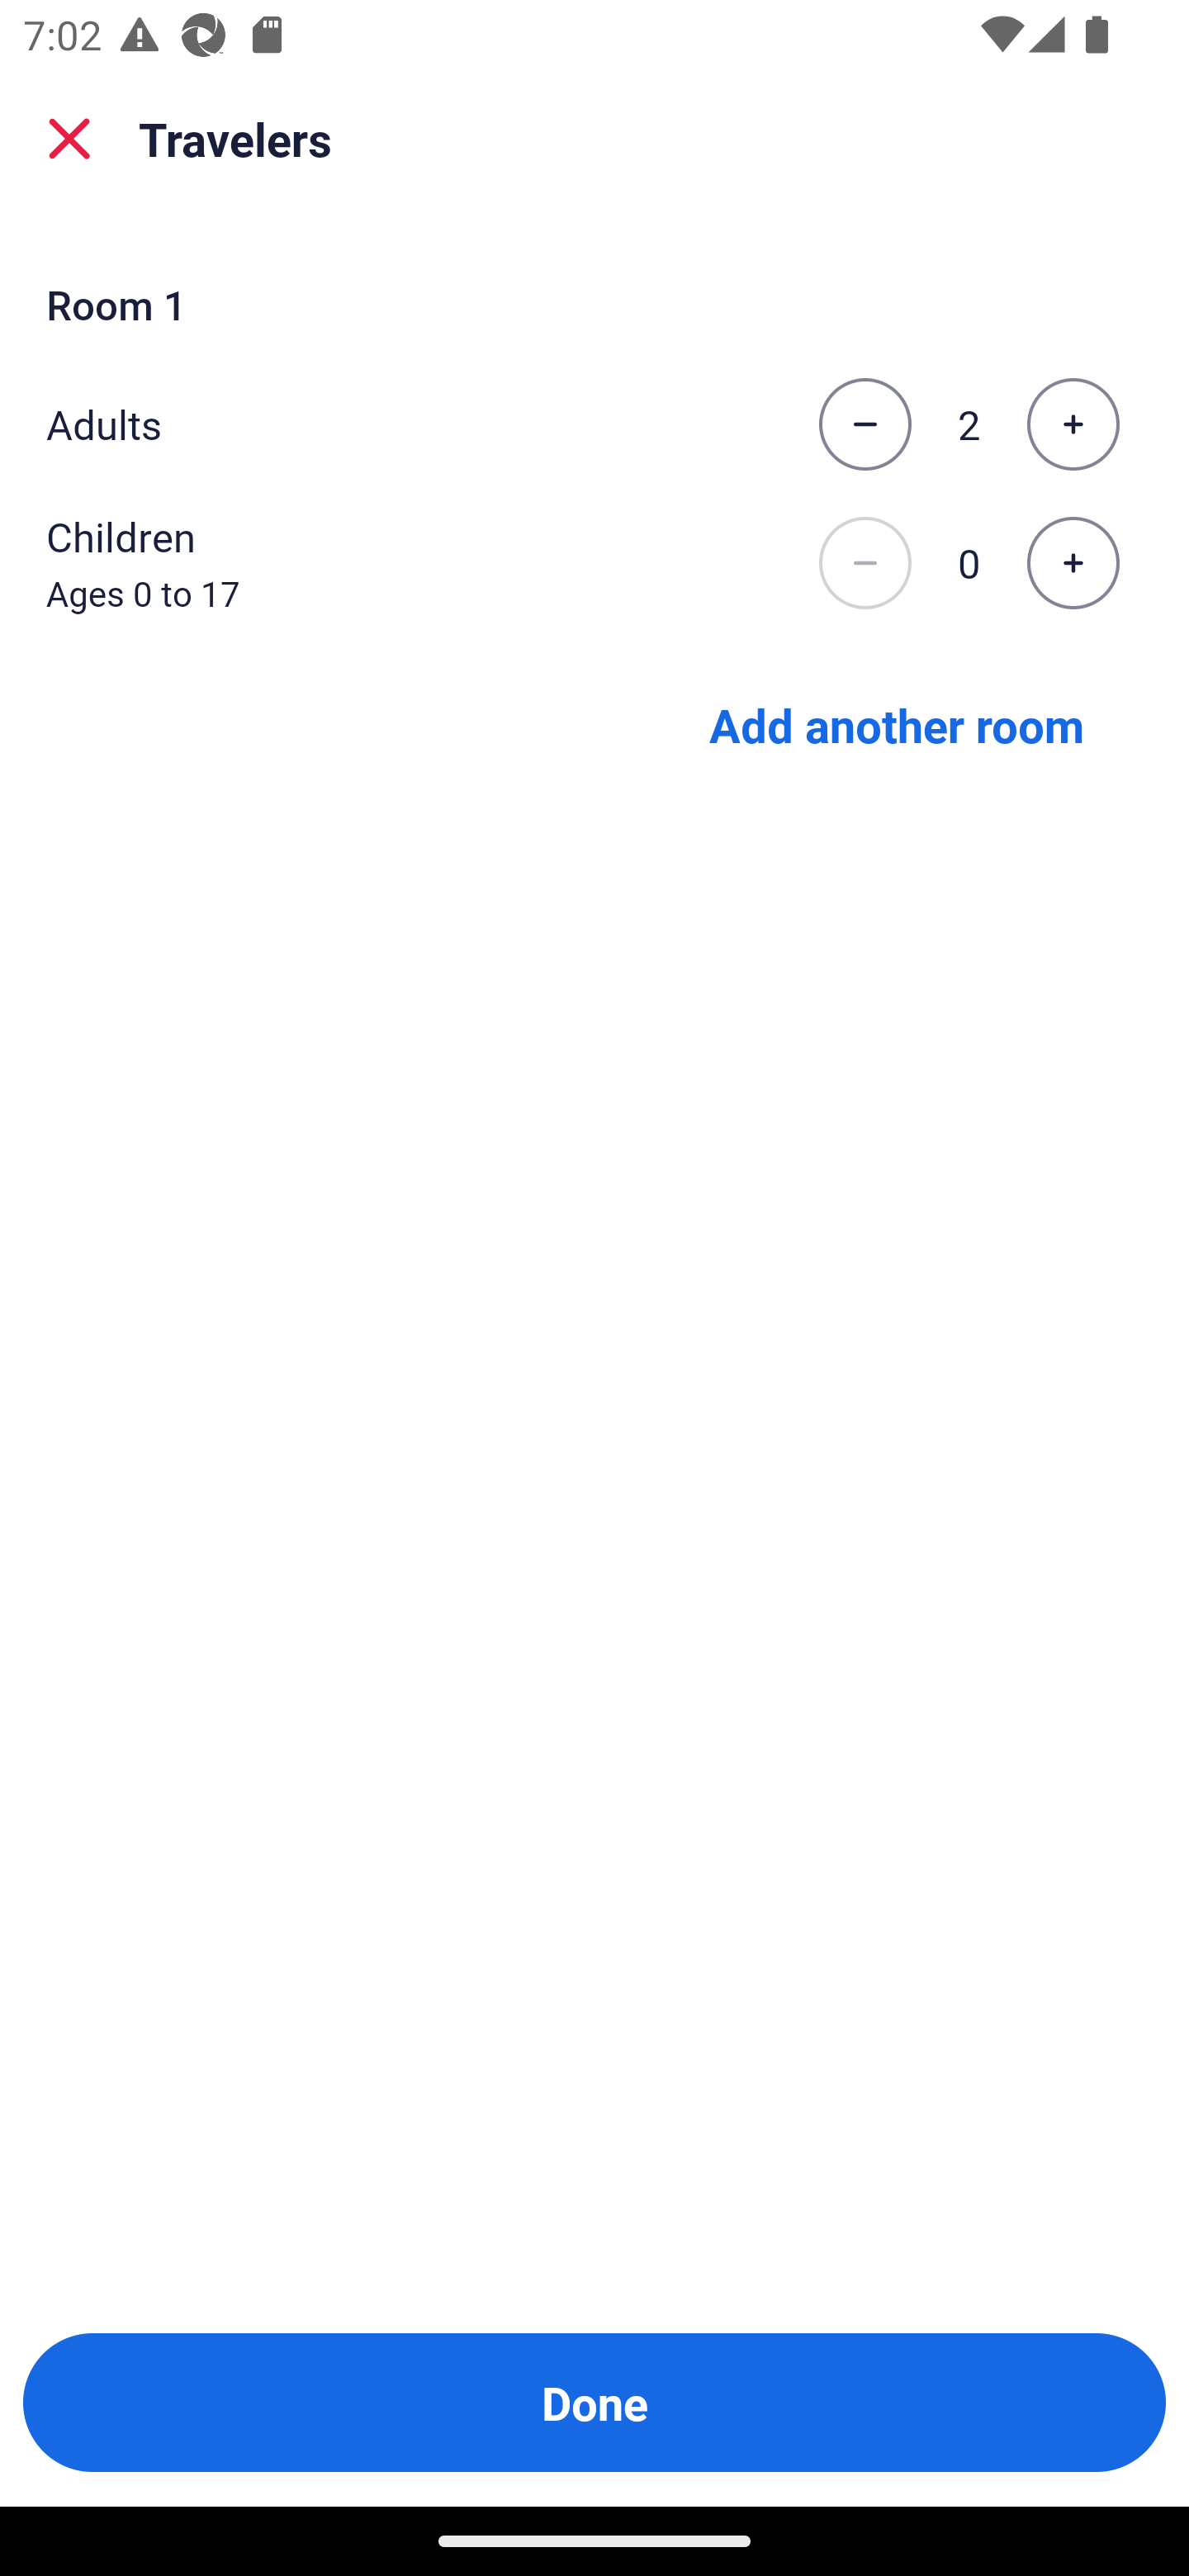  What do you see at coordinates (897, 723) in the screenshot?
I see `Add another room` at bounding box center [897, 723].